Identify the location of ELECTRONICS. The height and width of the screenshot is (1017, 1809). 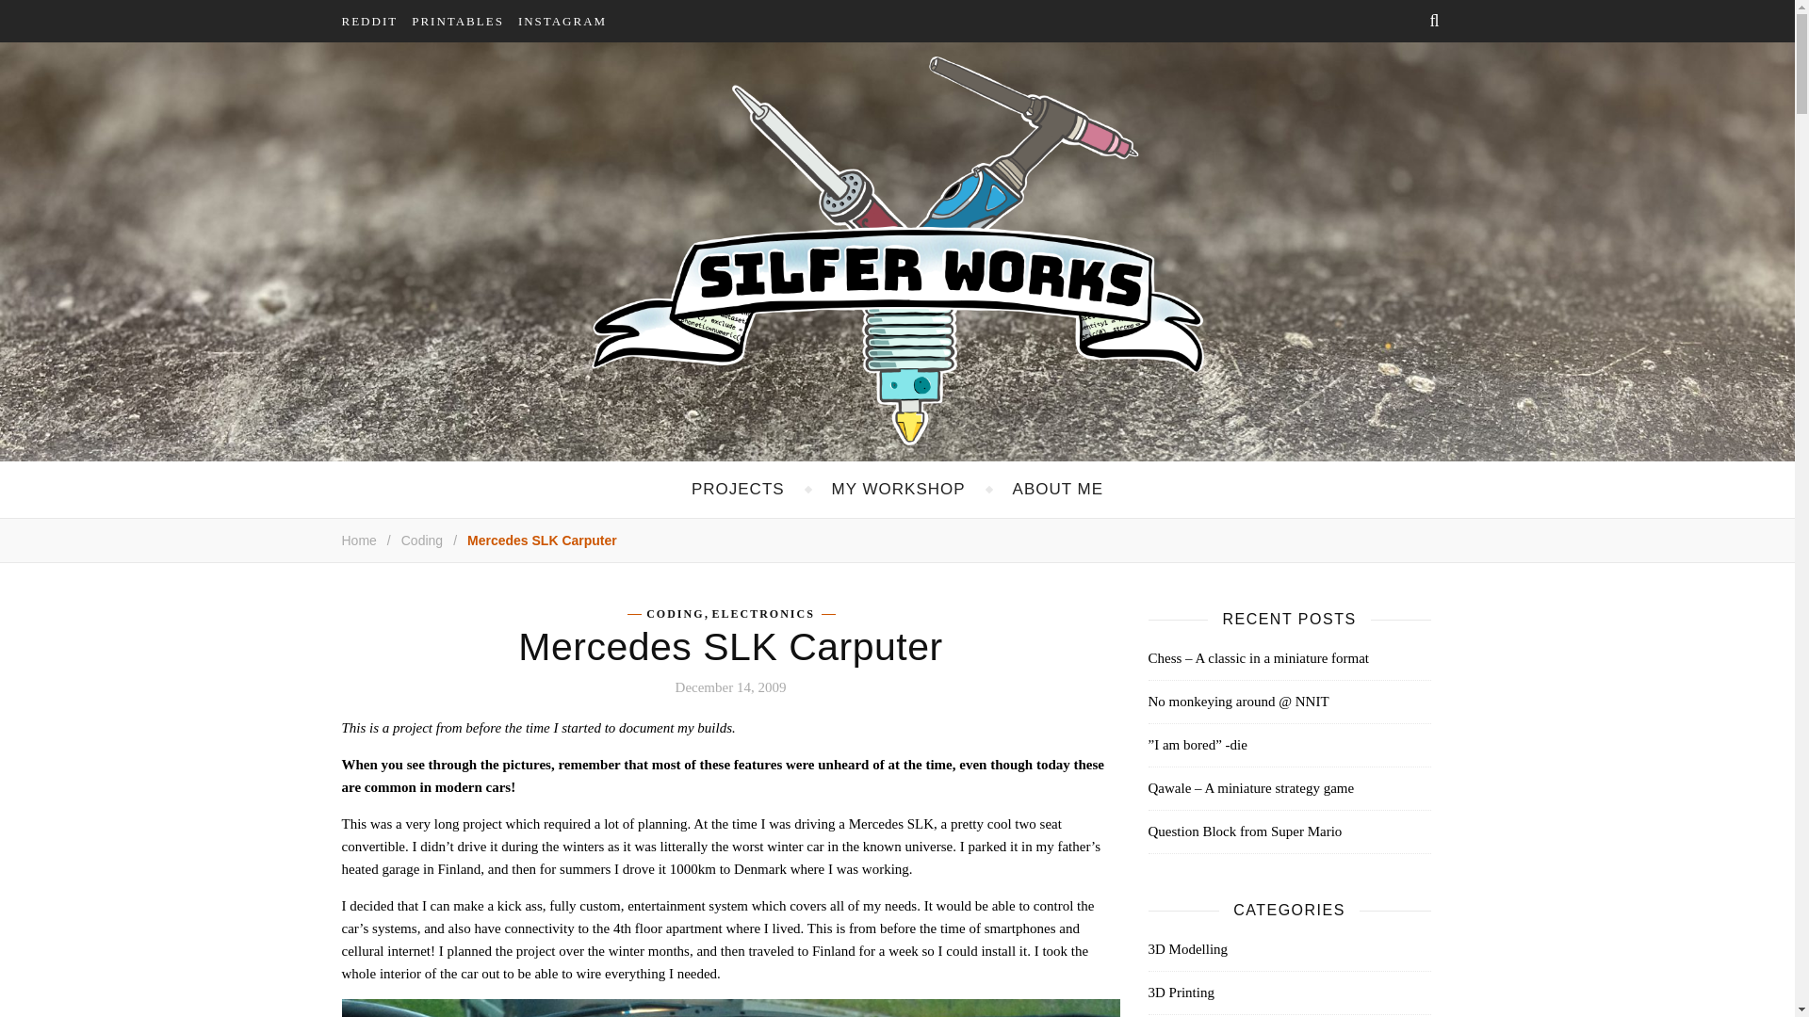
(762, 613).